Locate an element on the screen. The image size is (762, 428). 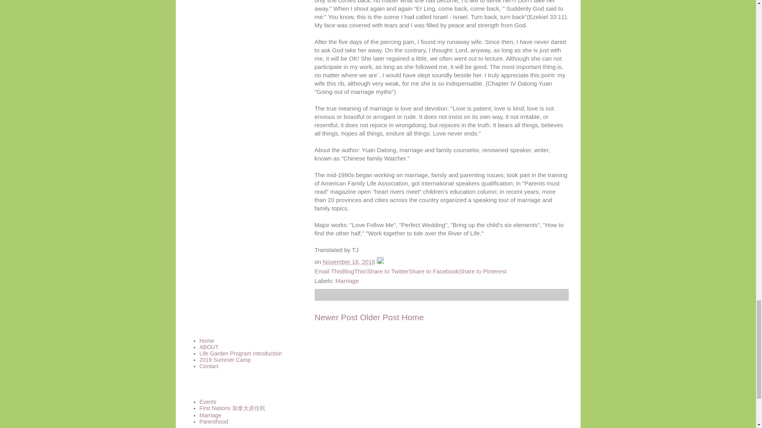
Email This is located at coordinates (328, 271).